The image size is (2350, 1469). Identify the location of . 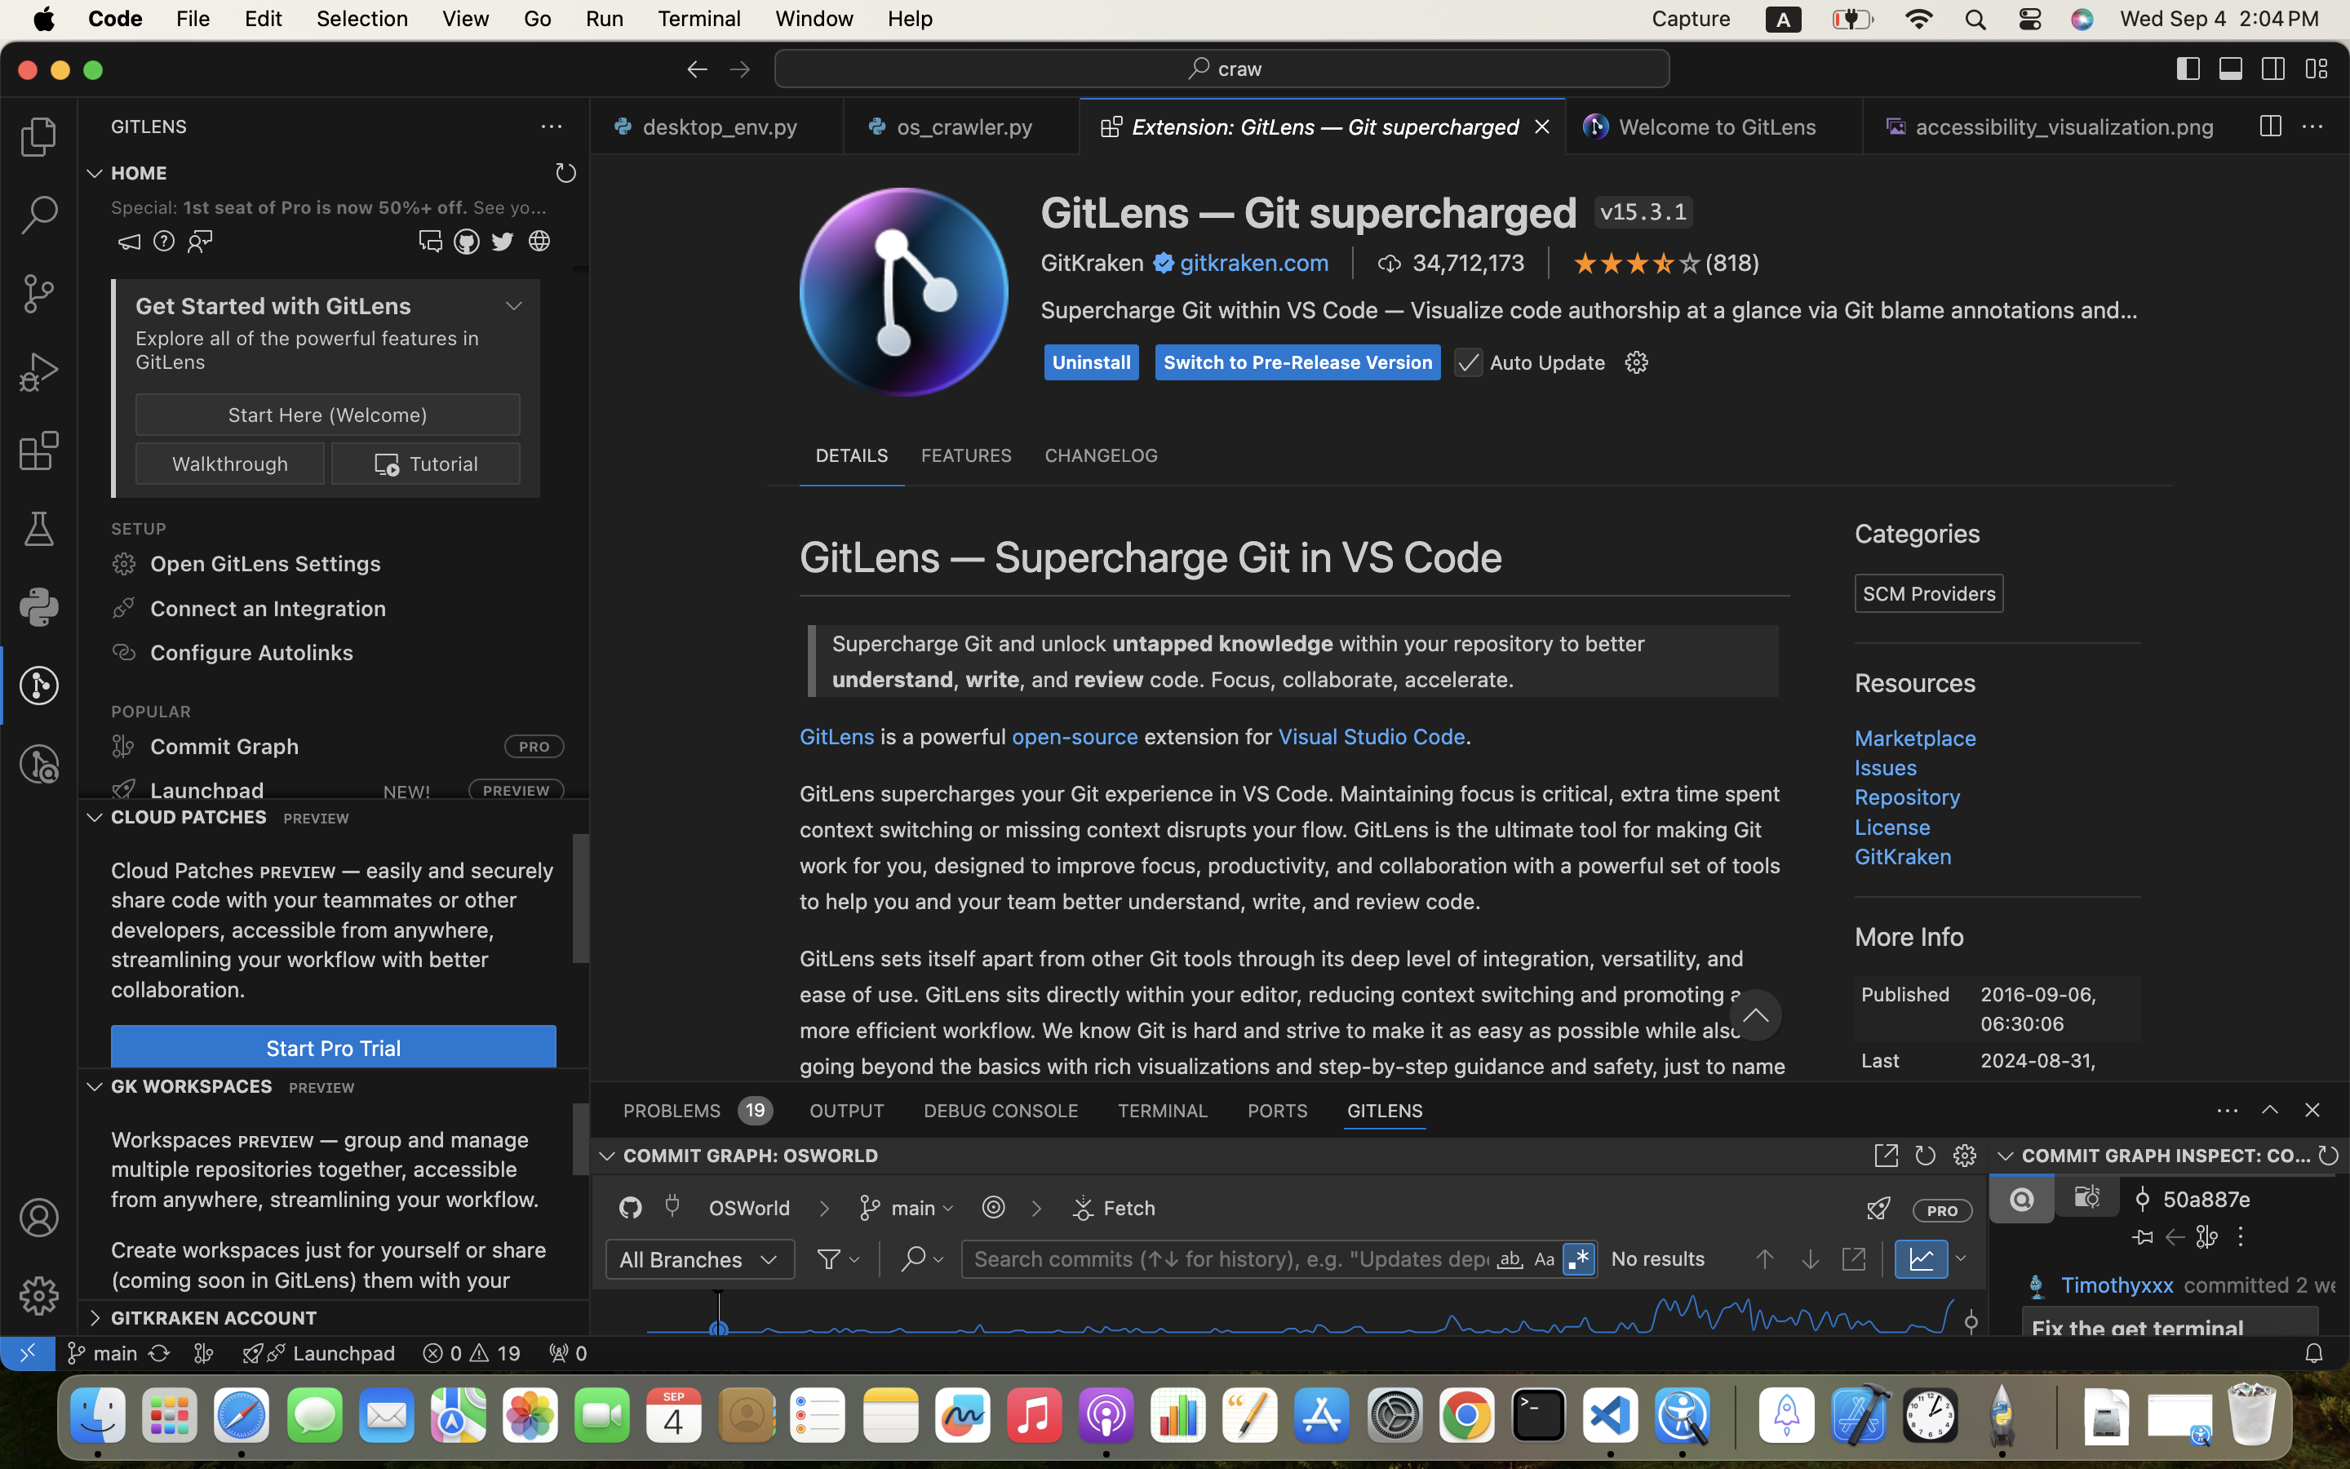
(2073, 872).